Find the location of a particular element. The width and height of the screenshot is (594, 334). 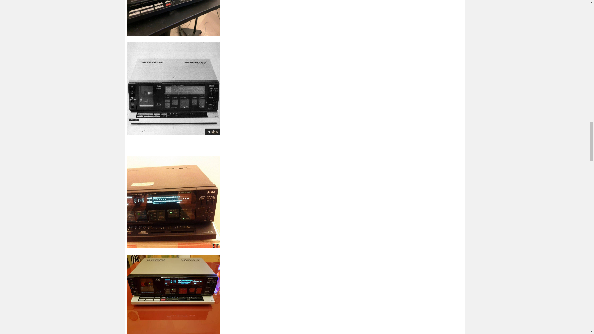

Aiwa AD-F770 is located at coordinates (174, 202).